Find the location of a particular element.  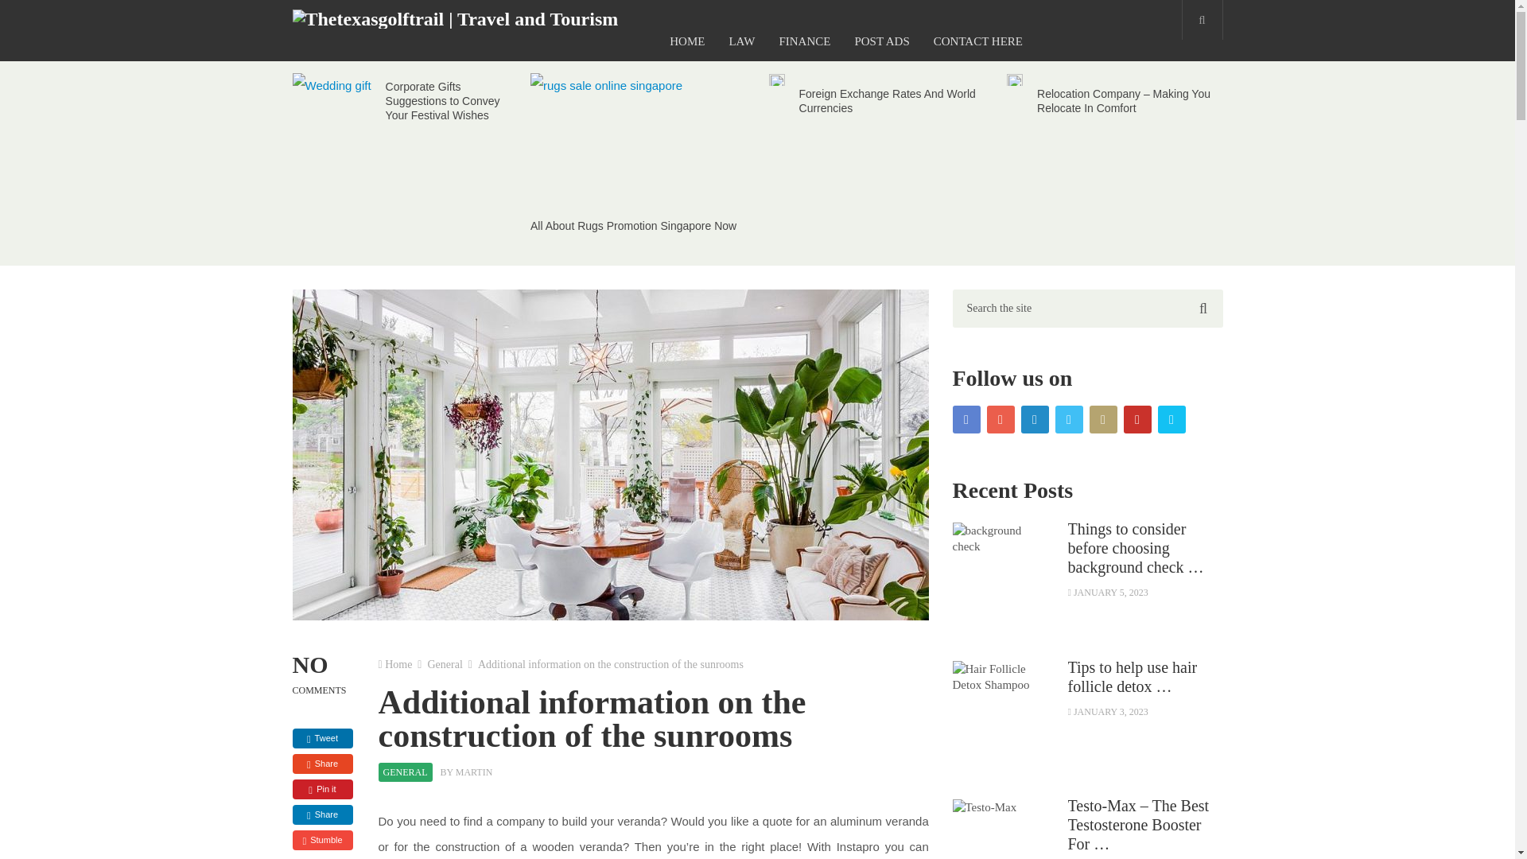

GENERAL is located at coordinates (406, 772).